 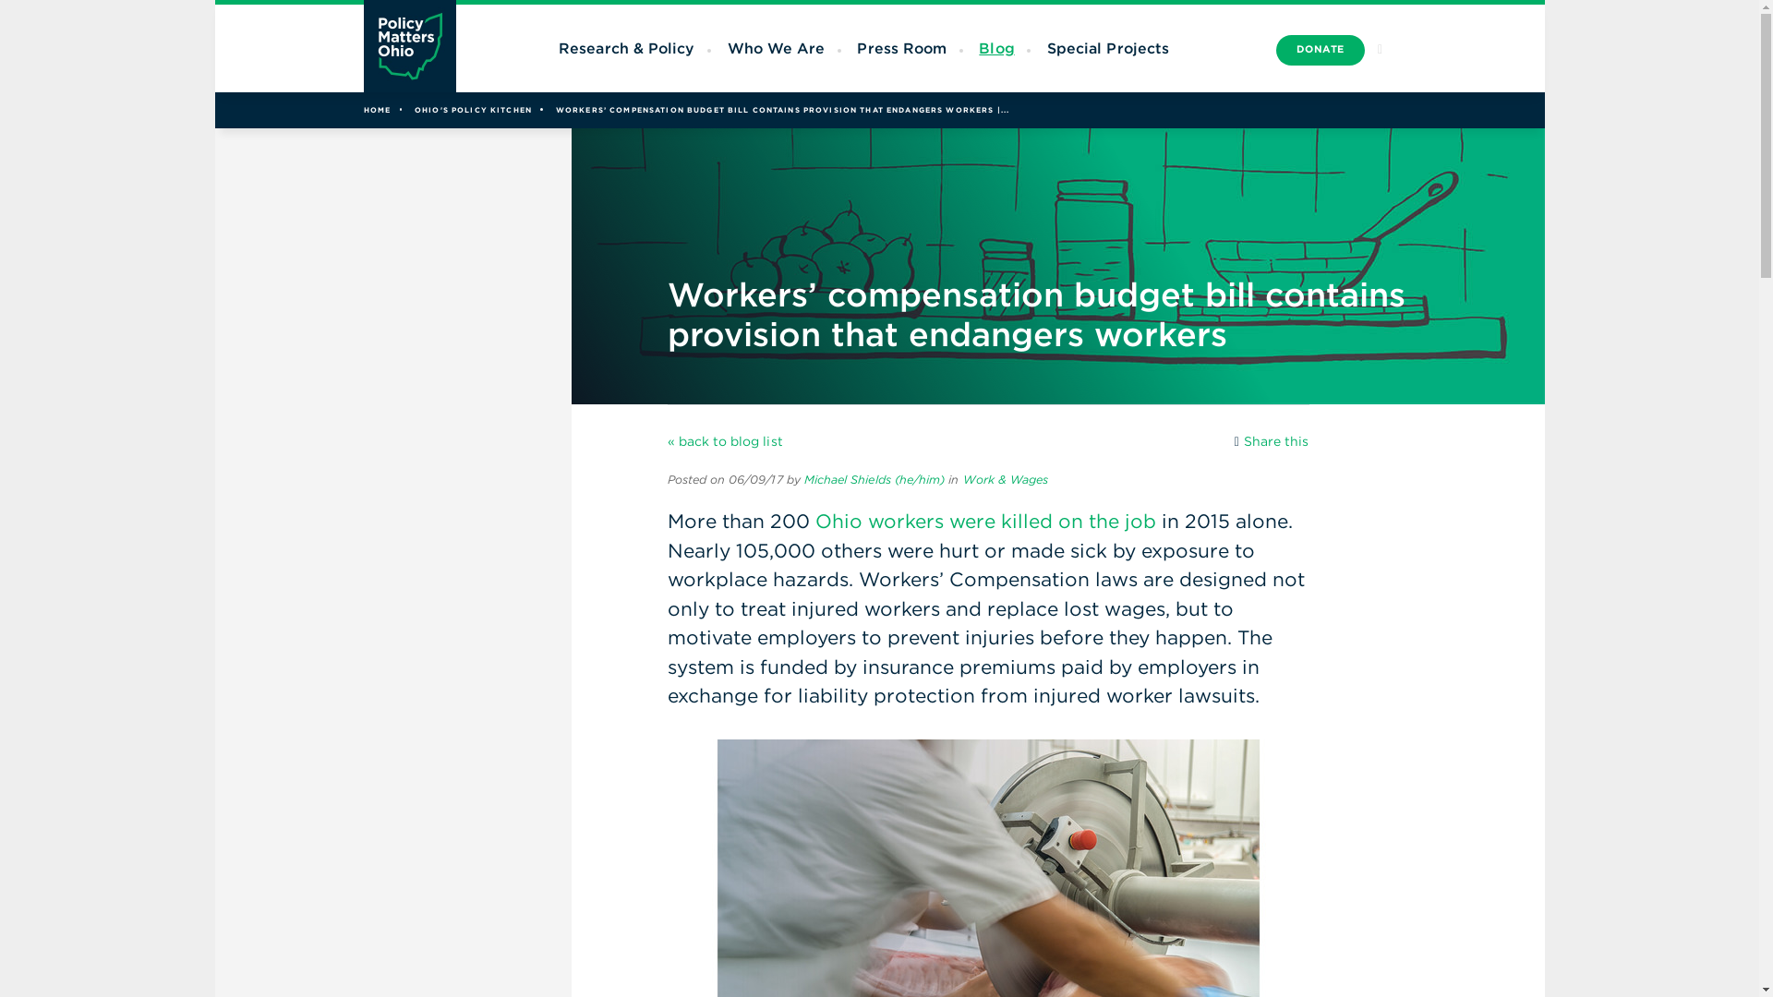 I want to click on DONATE, so click(x=1321, y=50).